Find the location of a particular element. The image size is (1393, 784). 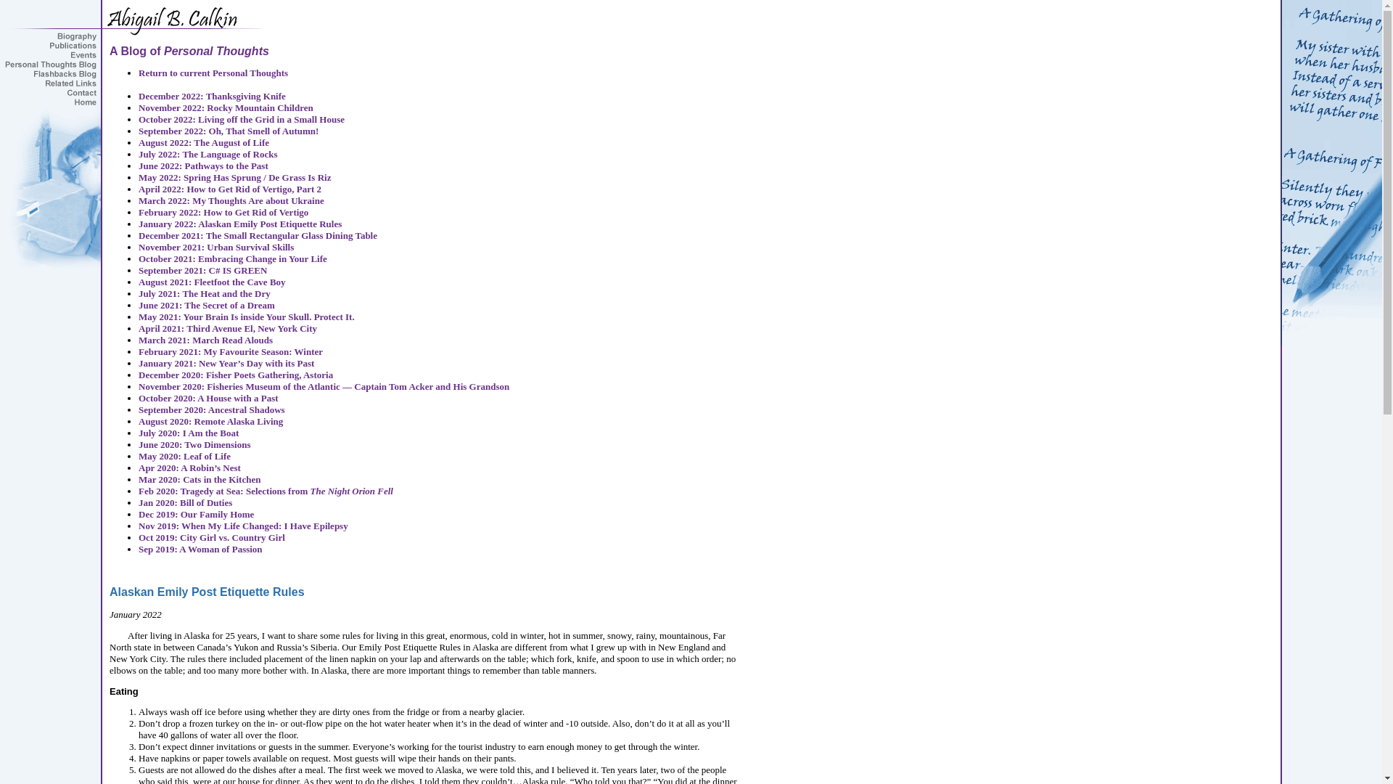

June 2021: The Secret of a Dream is located at coordinates (206, 305).